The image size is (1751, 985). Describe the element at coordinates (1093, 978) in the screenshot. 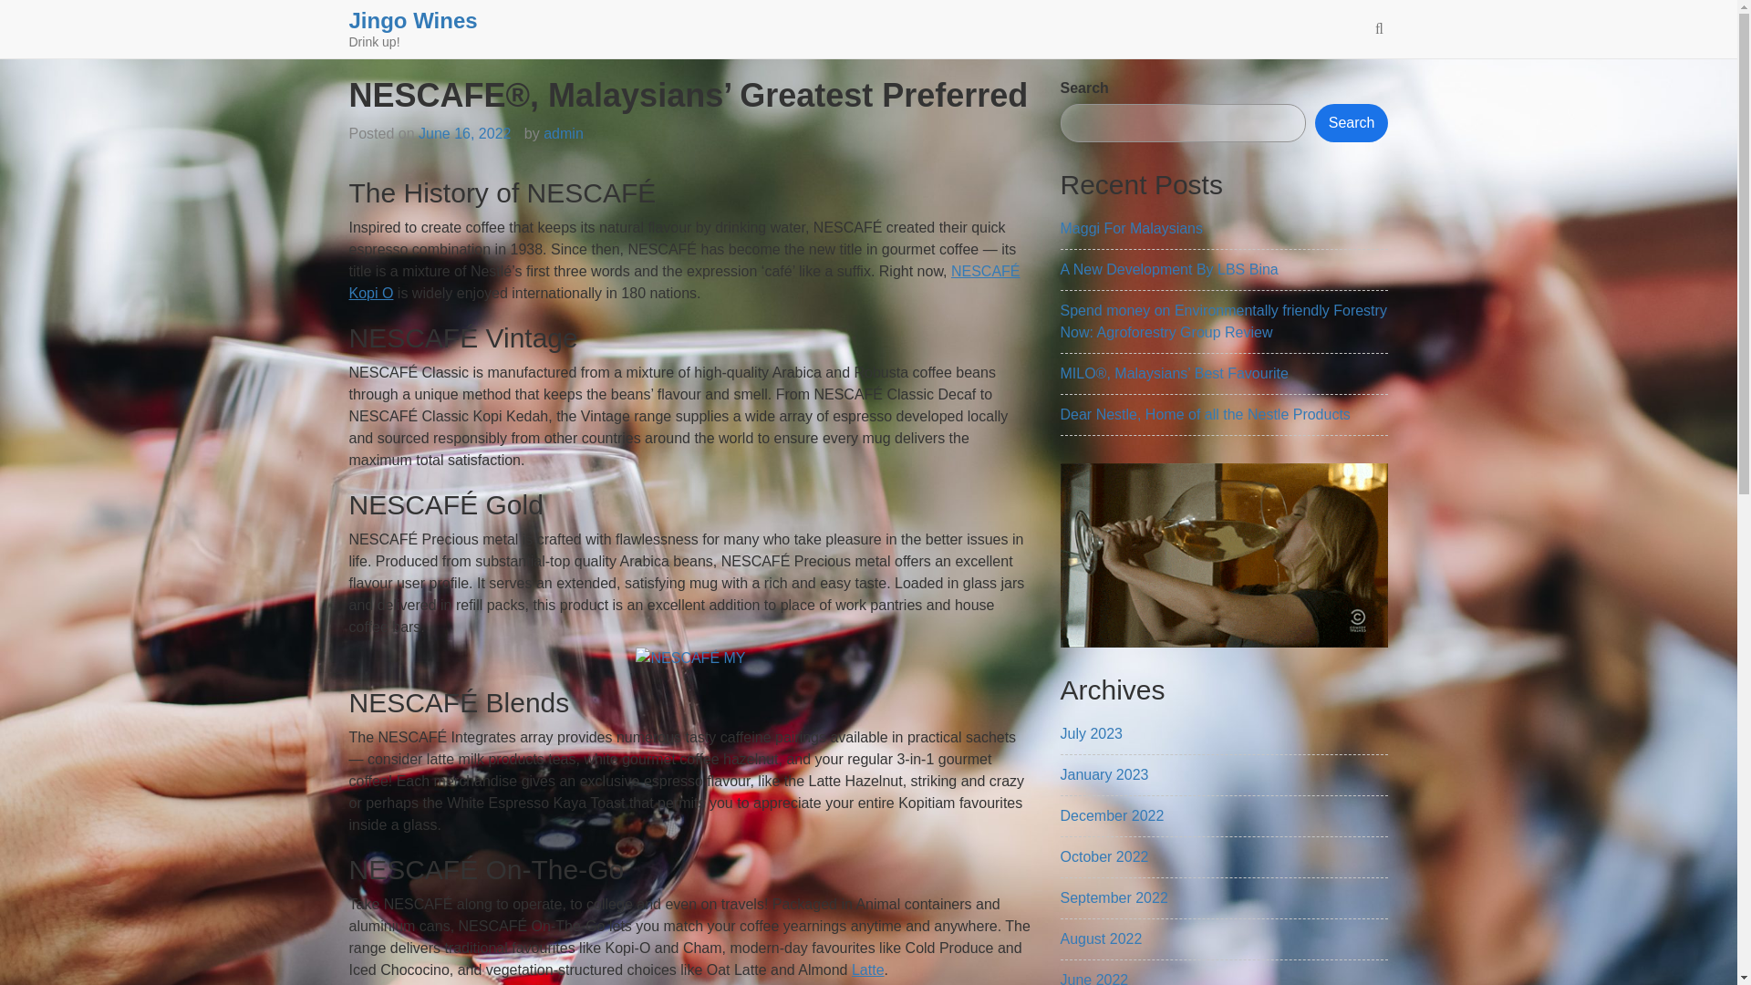

I see `June 2022` at that location.